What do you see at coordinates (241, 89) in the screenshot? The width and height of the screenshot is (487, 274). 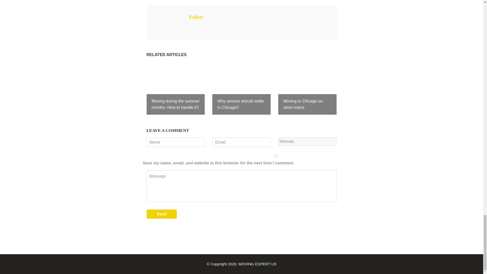 I see `Why seniors should settle in Chicago?` at bounding box center [241, 89].